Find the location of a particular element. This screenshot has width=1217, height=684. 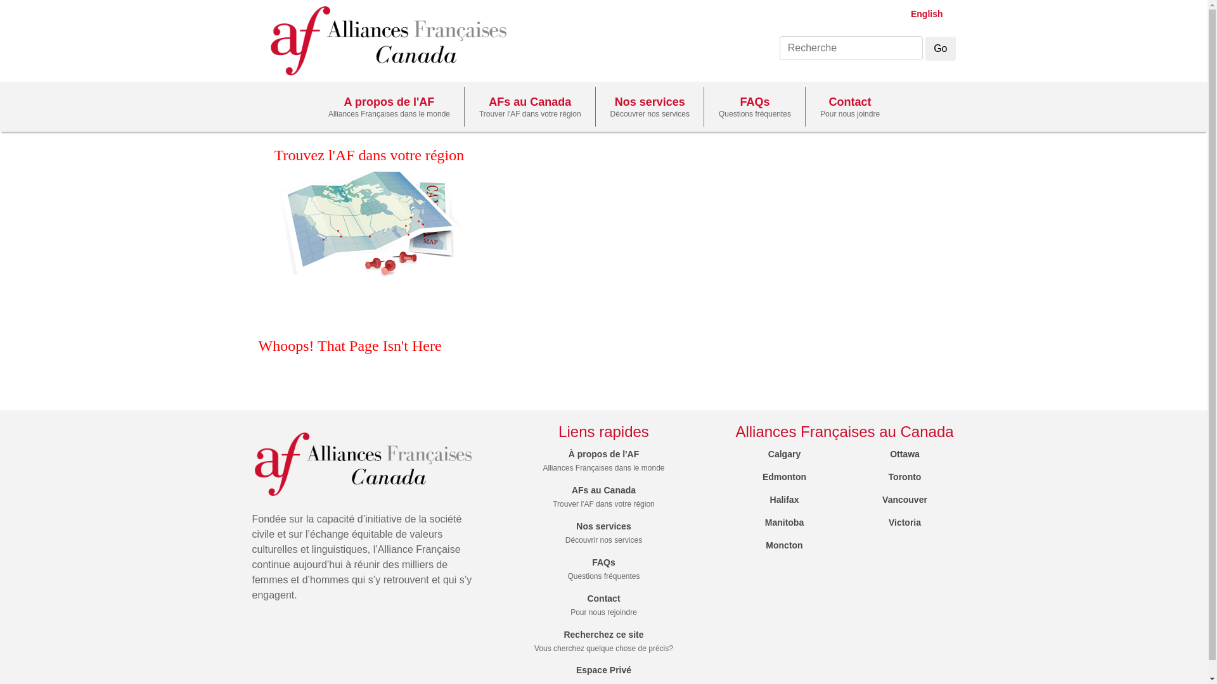

Vancouver is located at coordinates (905, 500).